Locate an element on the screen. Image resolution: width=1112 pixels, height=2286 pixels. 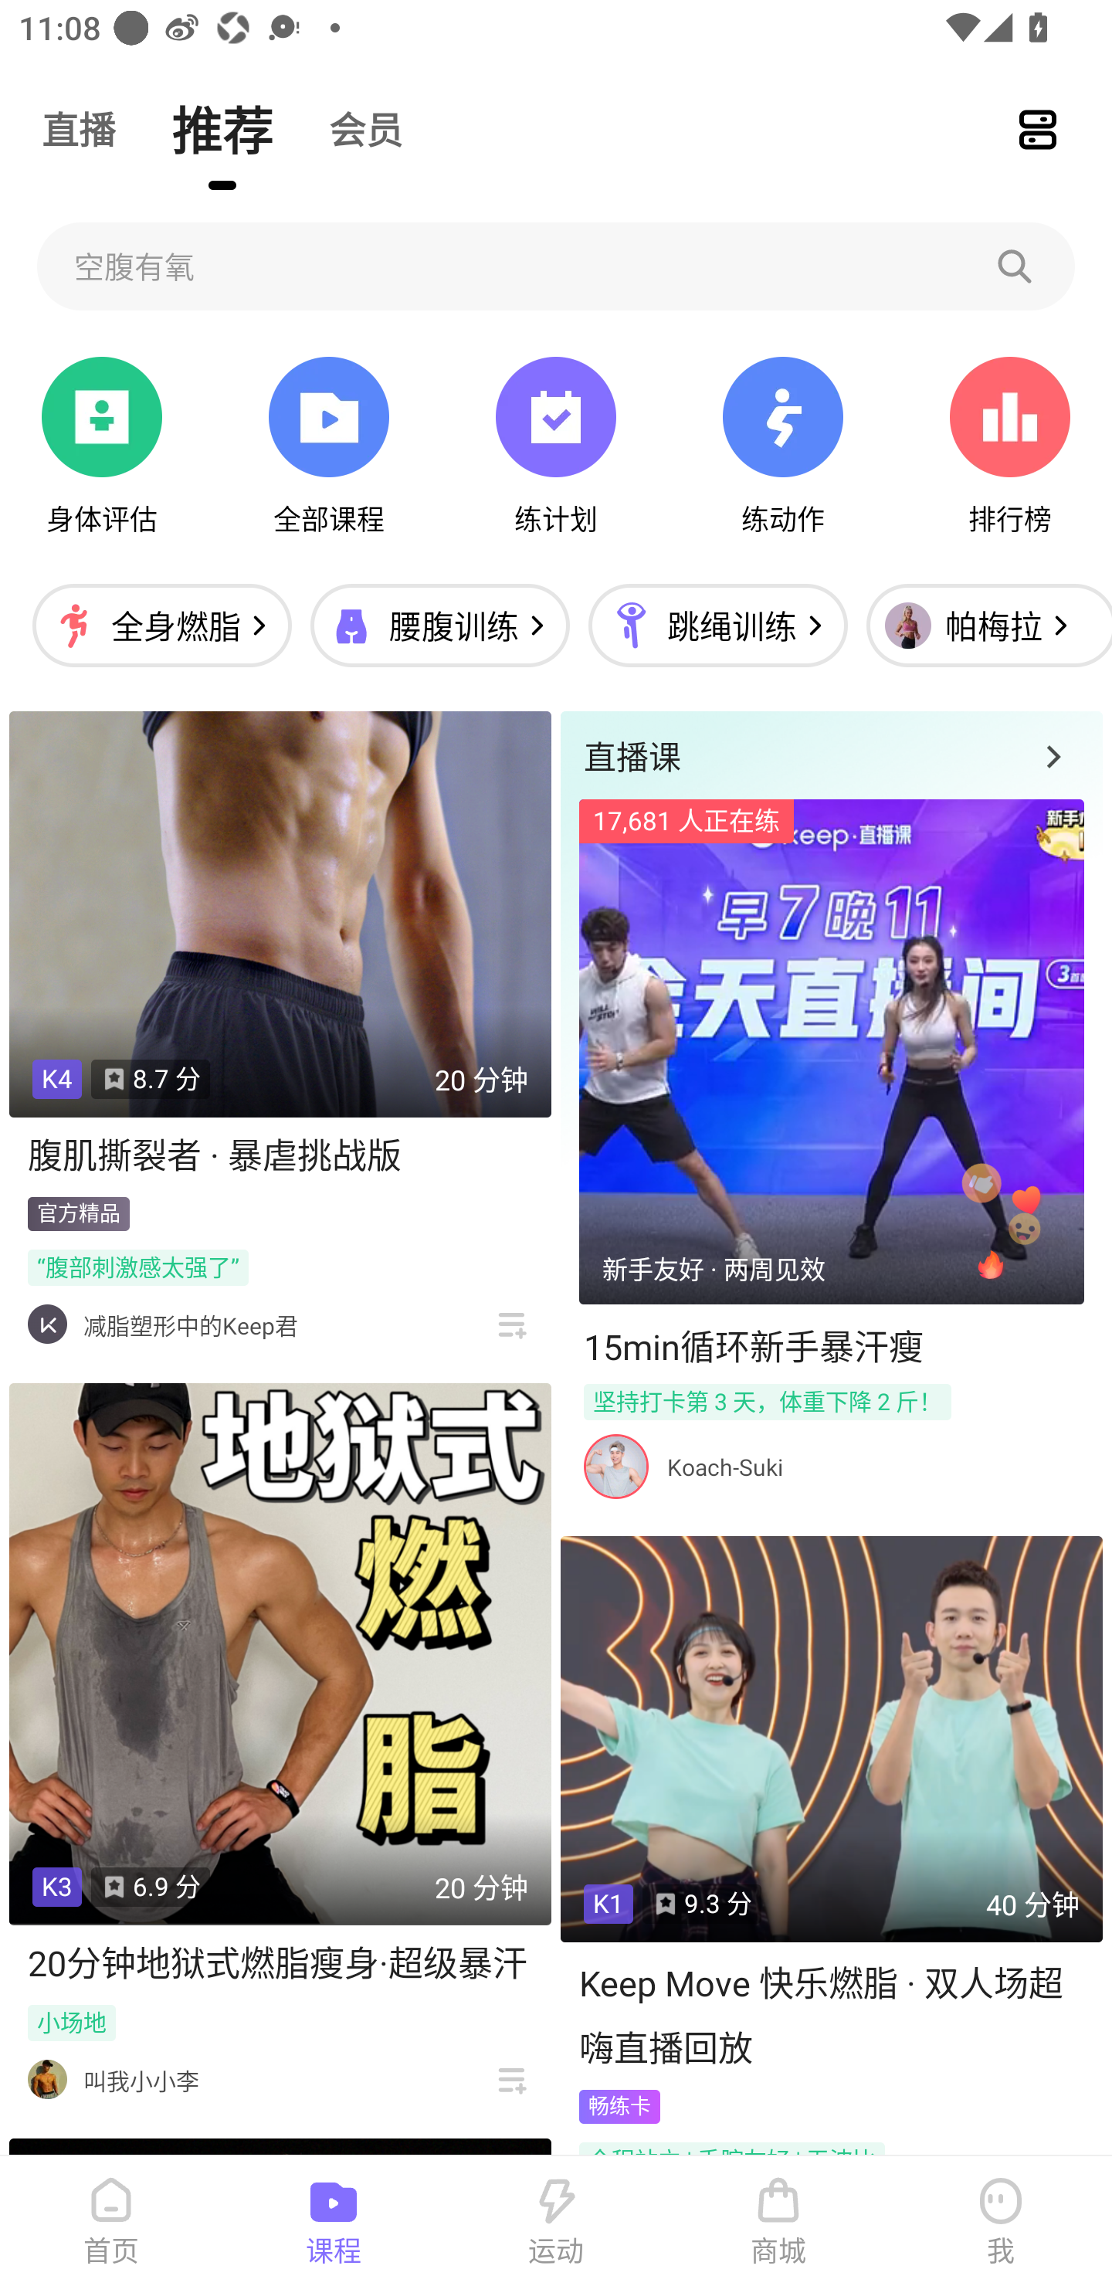
帕梅拉 更多 is located at coordinates (982, 625).